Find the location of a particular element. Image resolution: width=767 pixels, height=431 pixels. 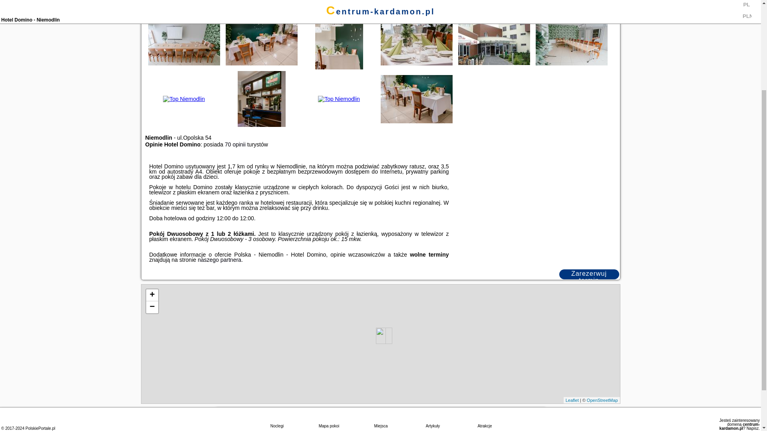

Urlop Wczasy Hotel Domino Polska is located at coordinates (494, 41).